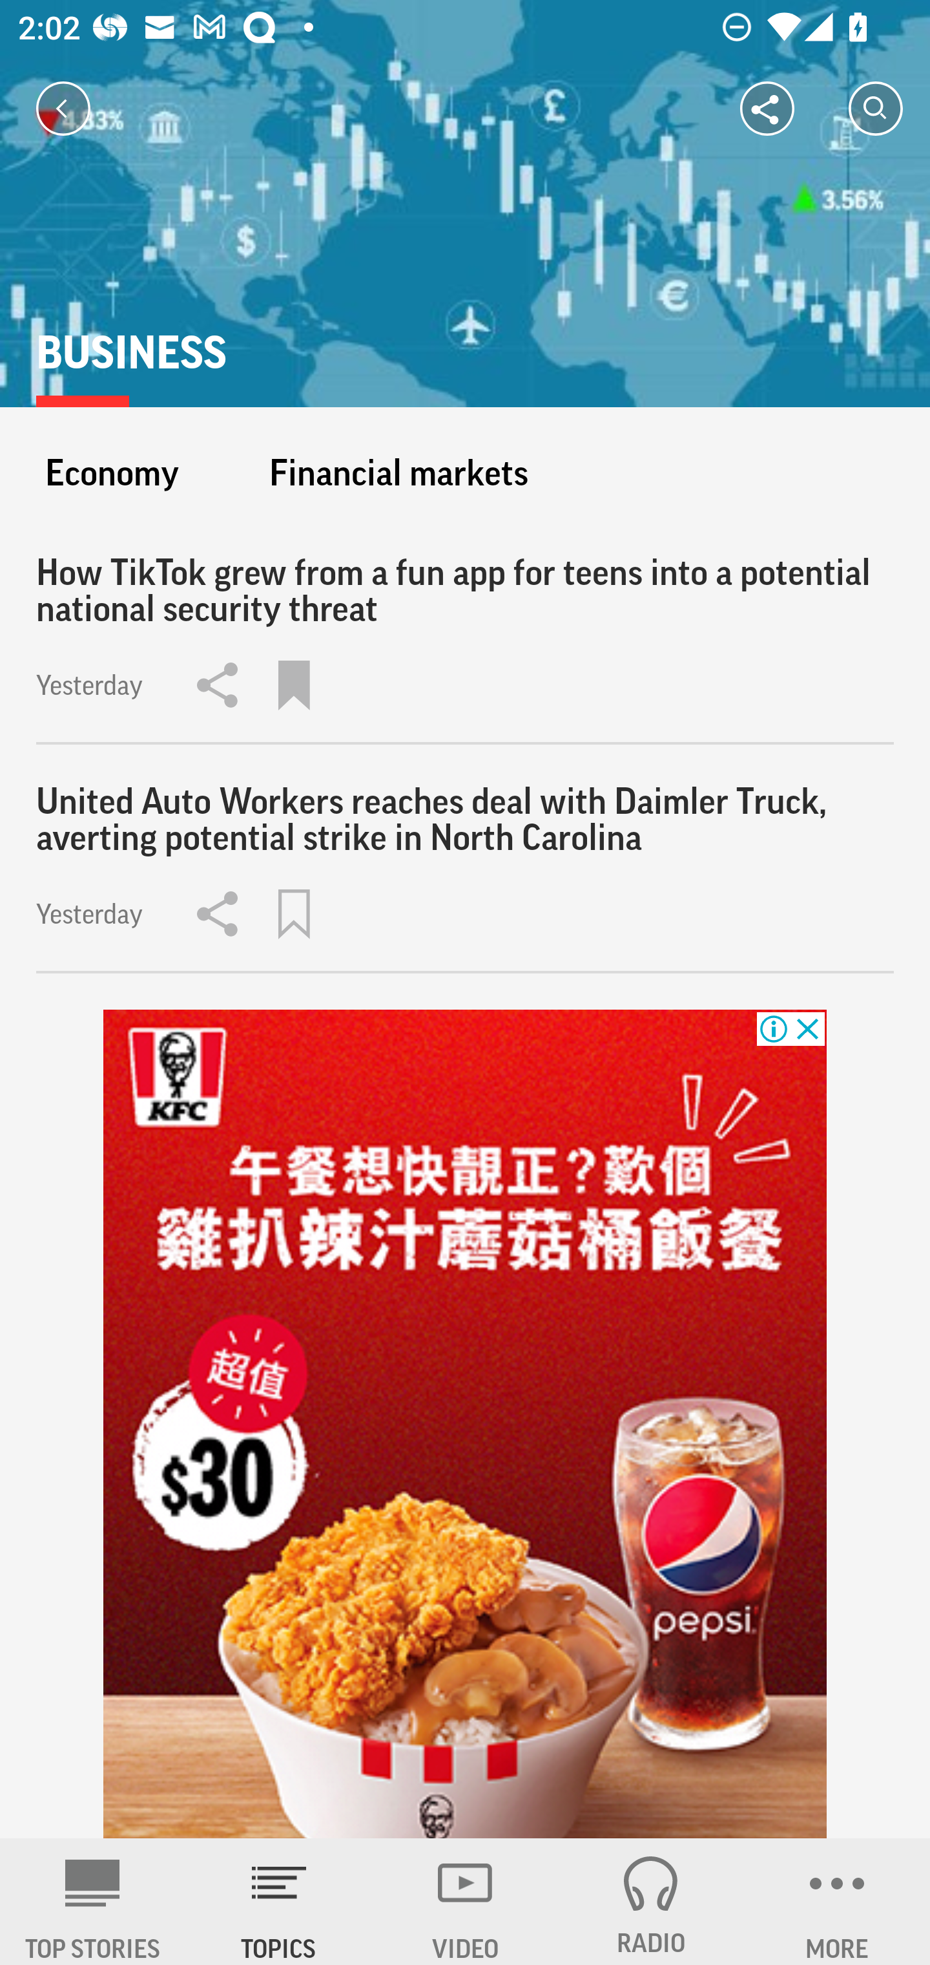 This screenshot has width=930, height=1965. I want to click on AP News TOP STORIES, so click(93, 1902).